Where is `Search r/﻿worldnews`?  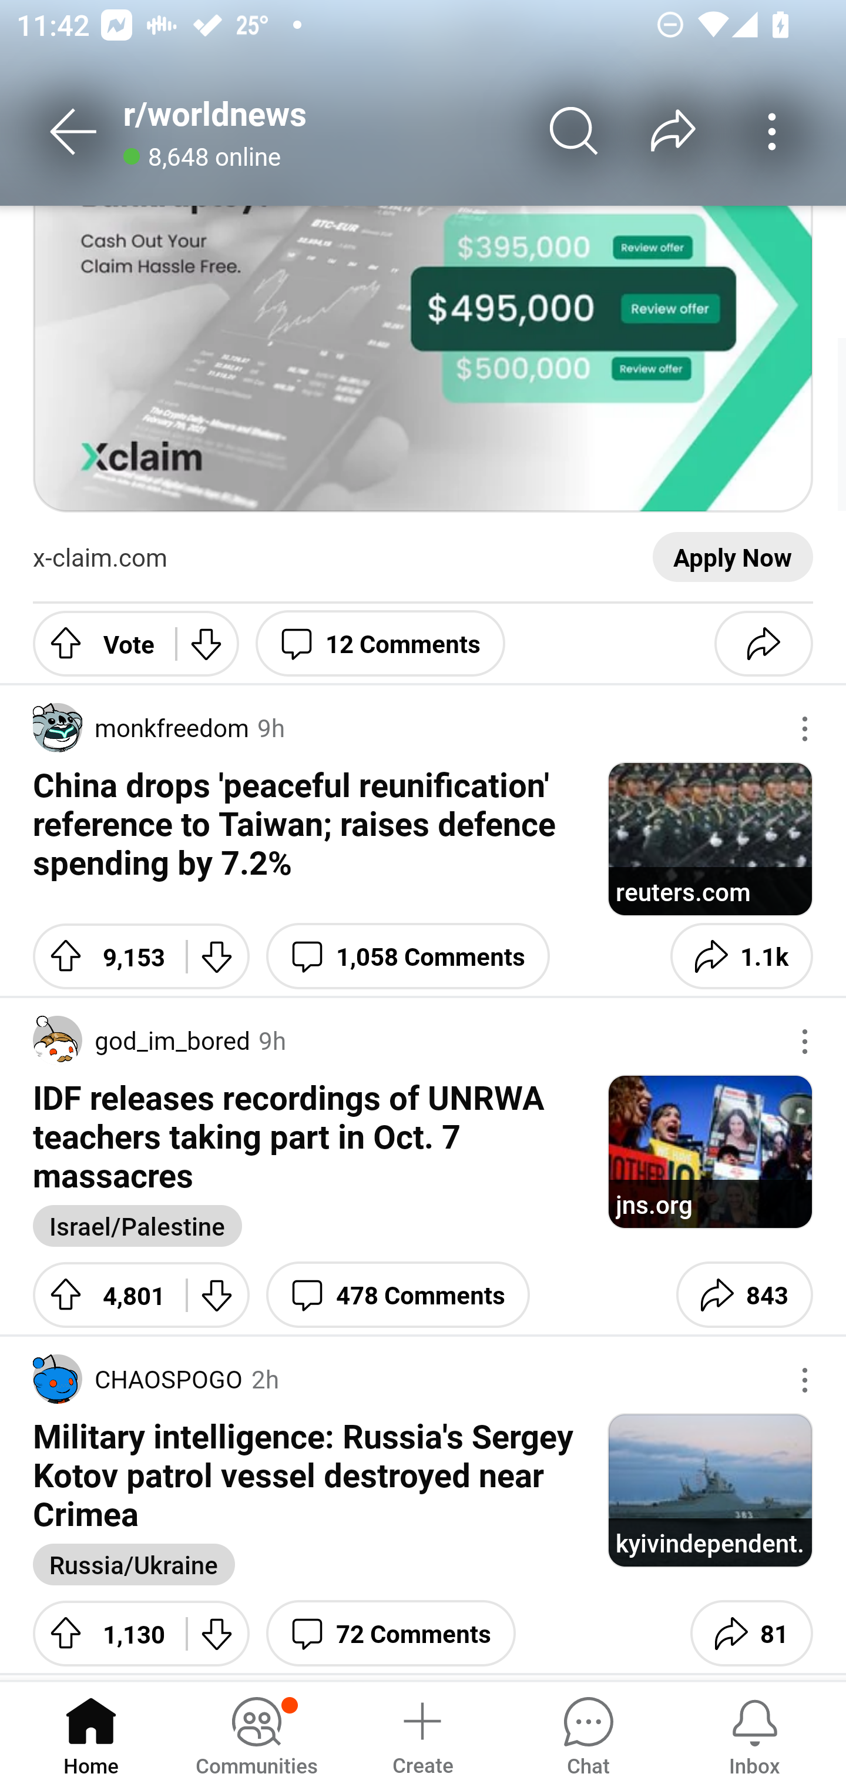 Search r/﻿worldnews is located at coordinates (575, 131).